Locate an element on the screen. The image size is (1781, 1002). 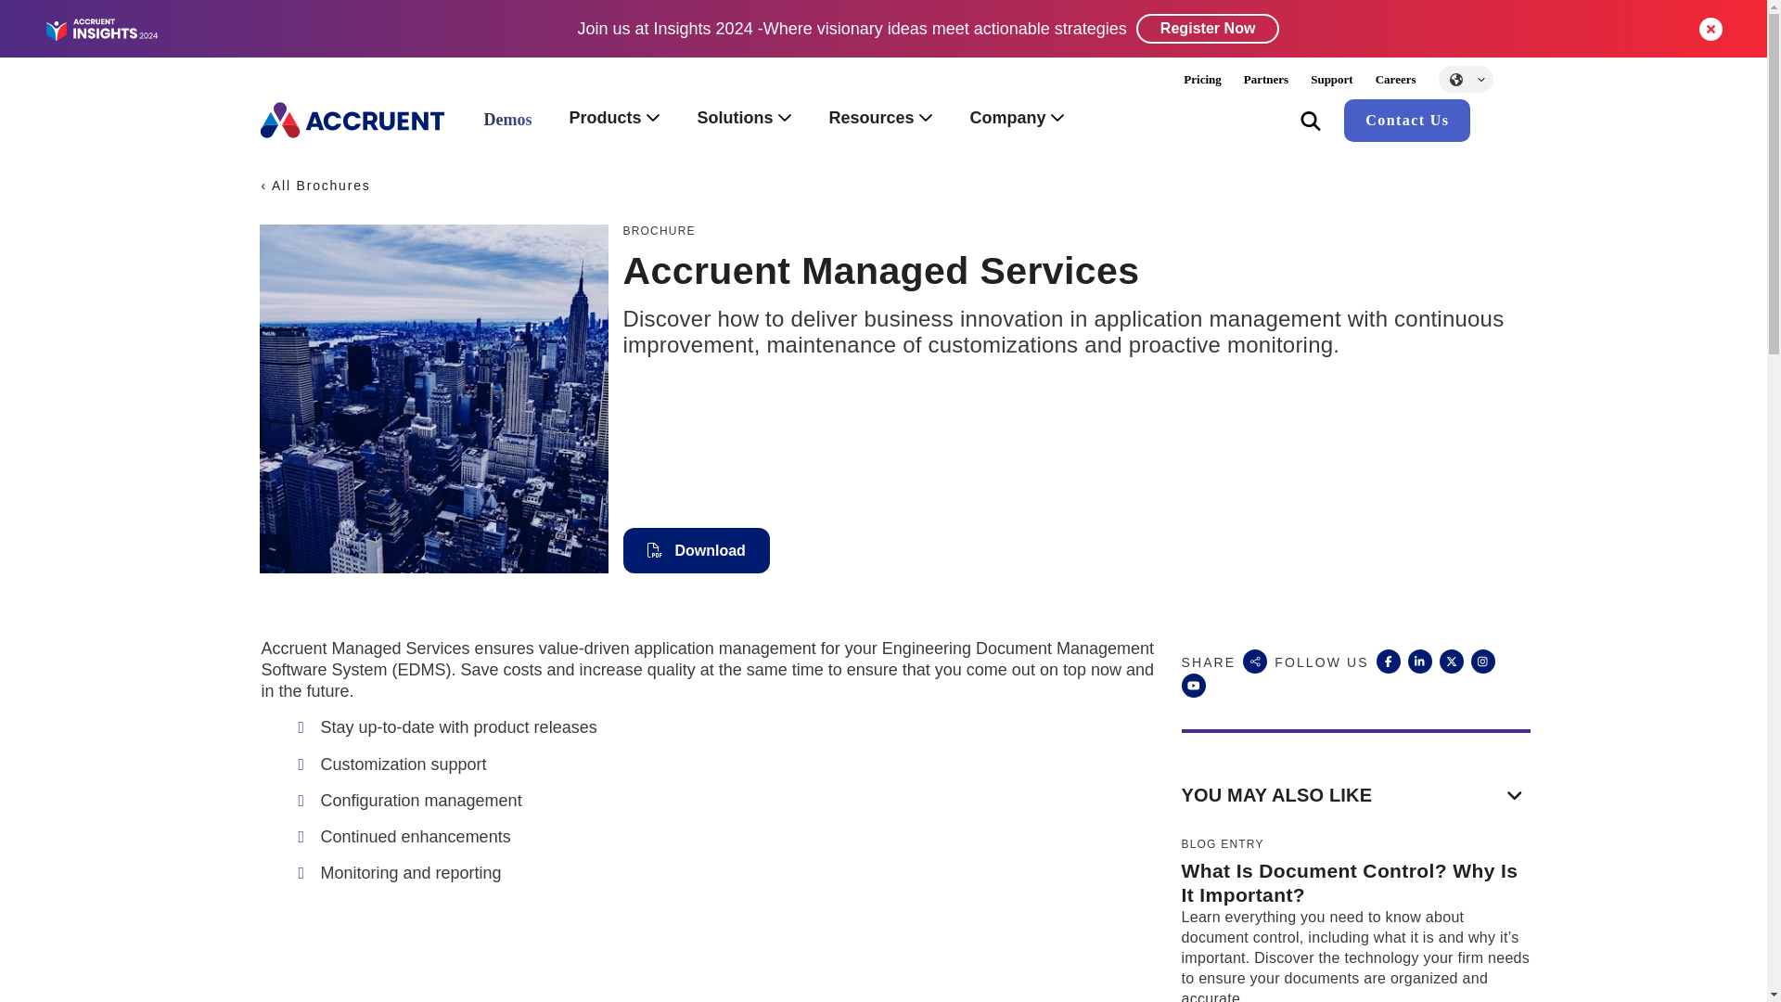
Solutions is located at coordinates (744, 120).